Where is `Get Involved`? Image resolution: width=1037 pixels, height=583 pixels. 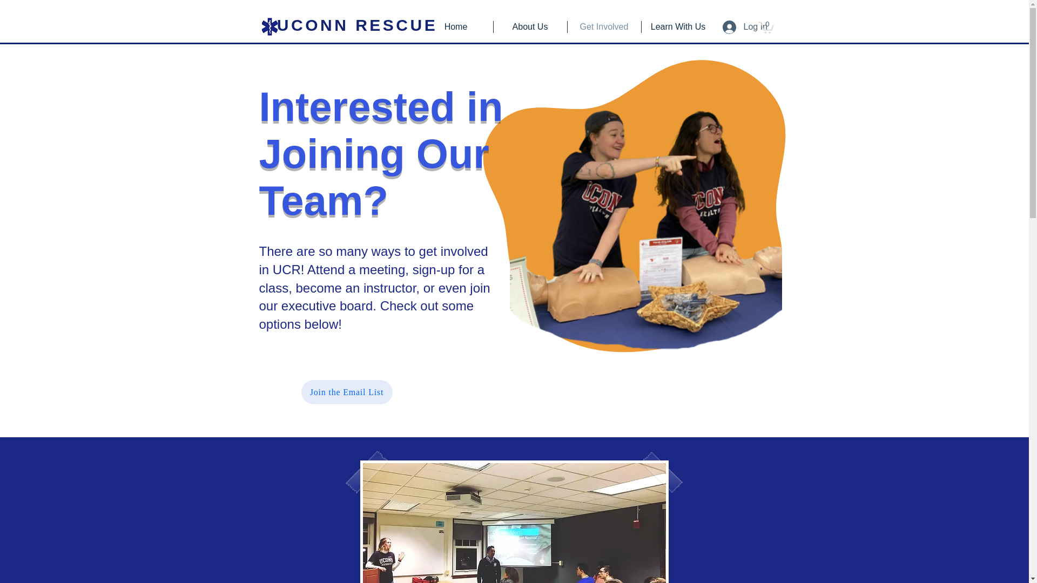 Get Involved is located at coordinates (604, 26).